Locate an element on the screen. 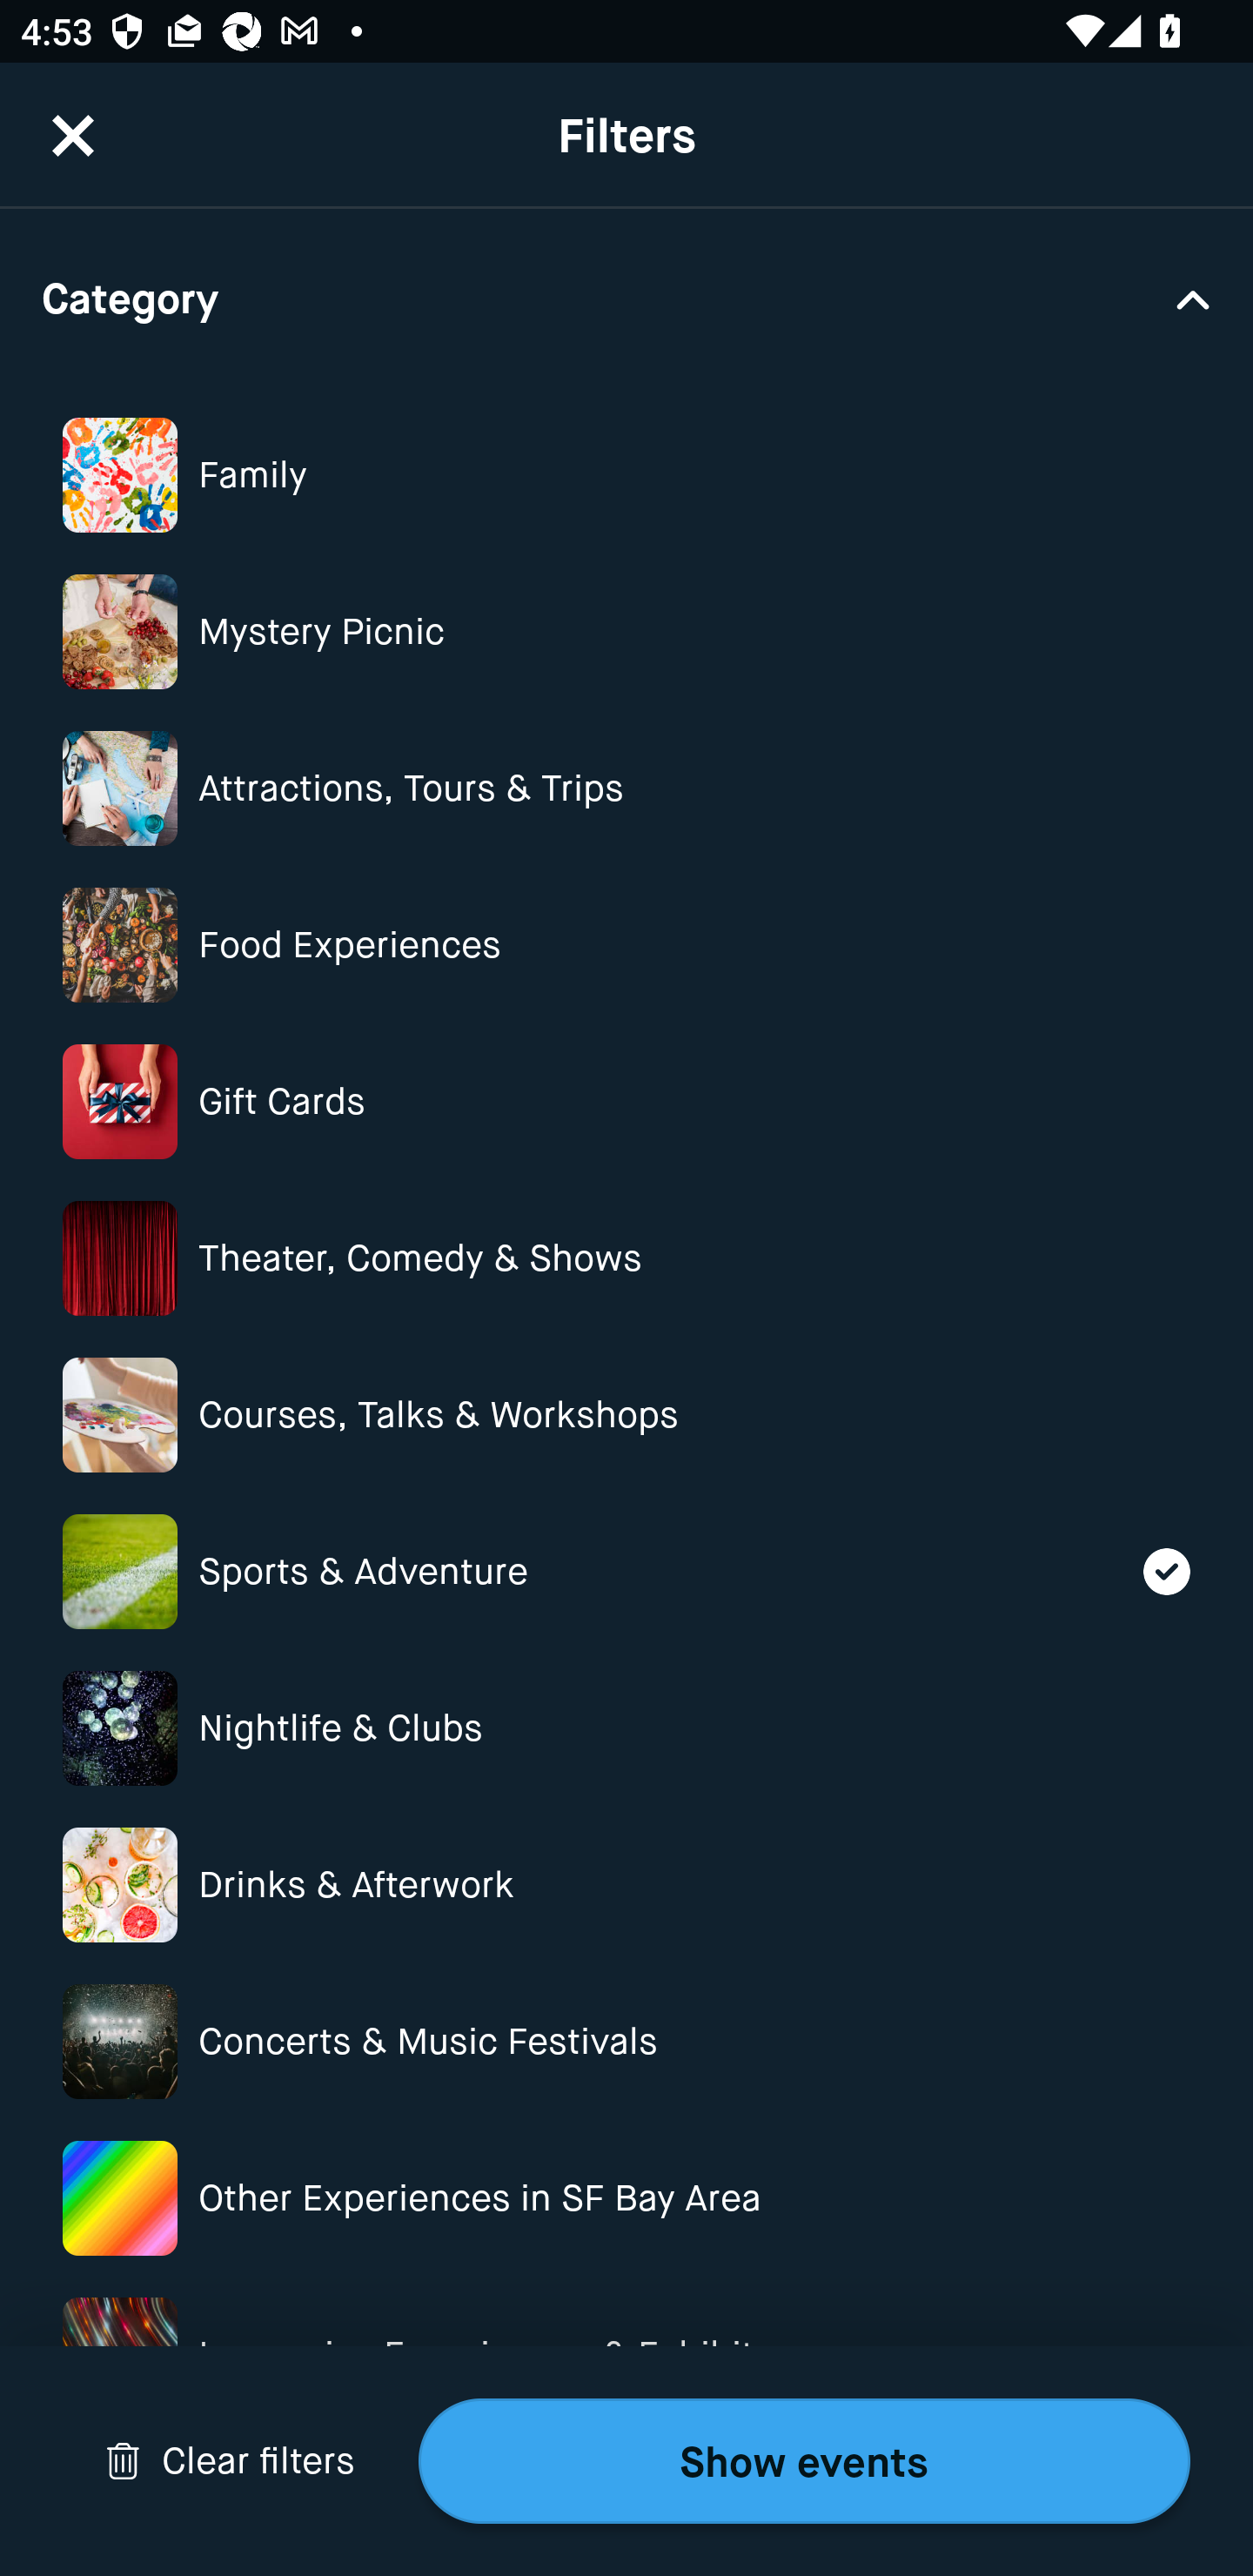 Image resolution: width=1253 pixels, height=2576 pixels. Drop Down Arrow Clear filters is located at coordinates (230, 2461).